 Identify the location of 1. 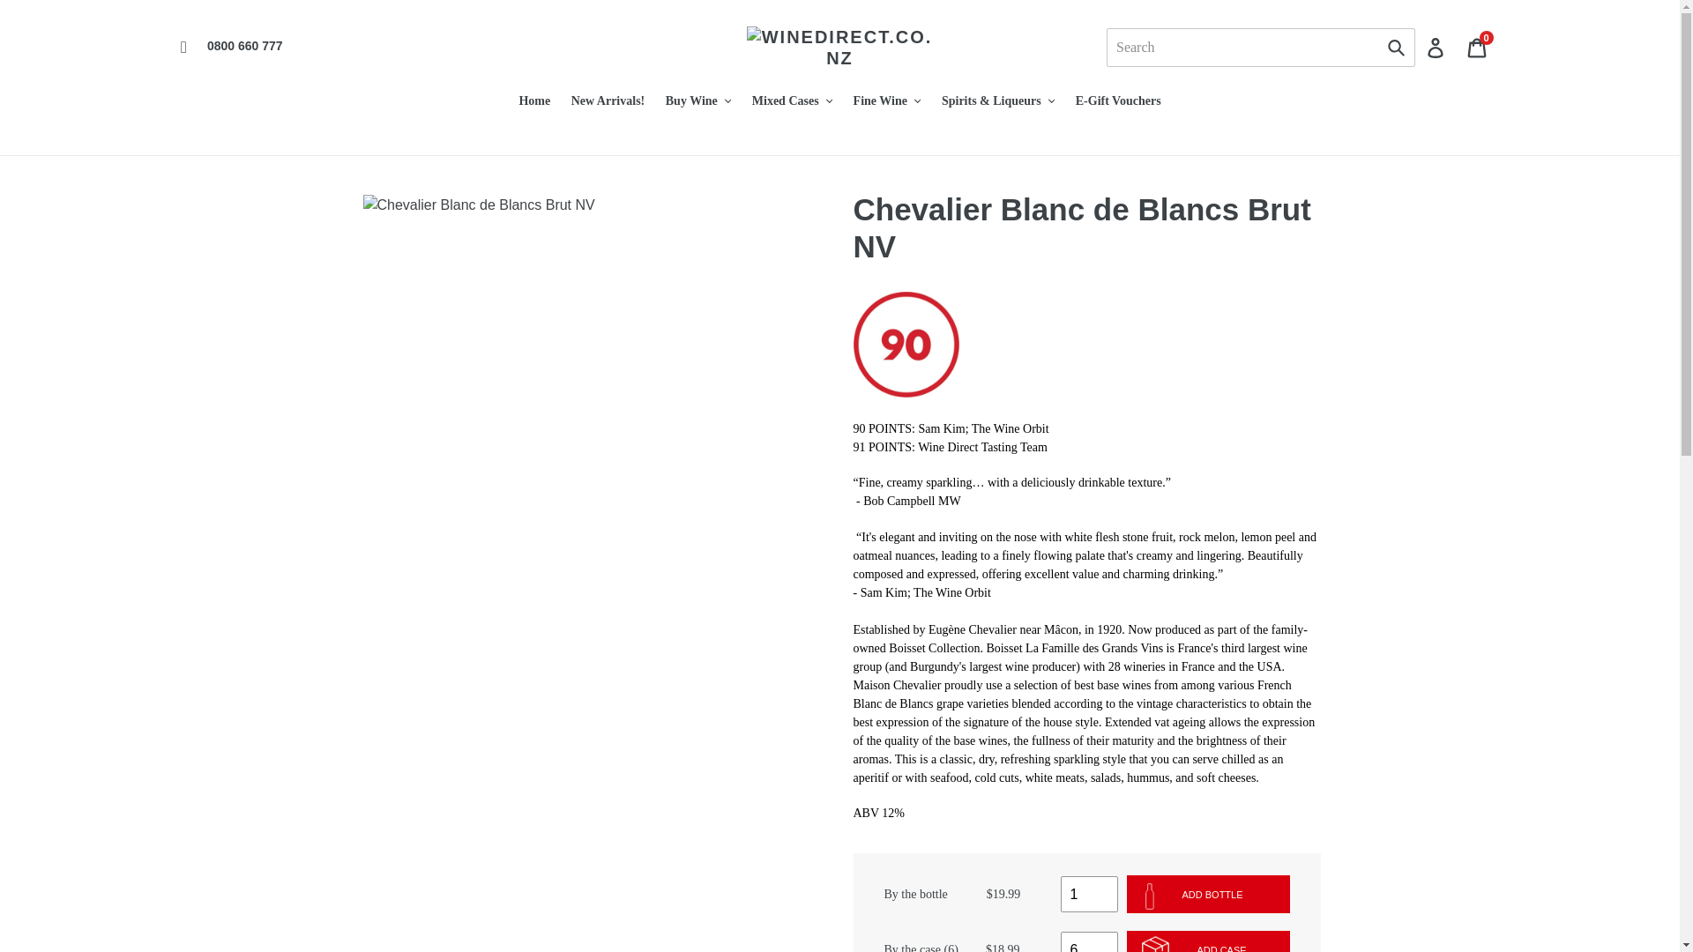
(1088, 894).